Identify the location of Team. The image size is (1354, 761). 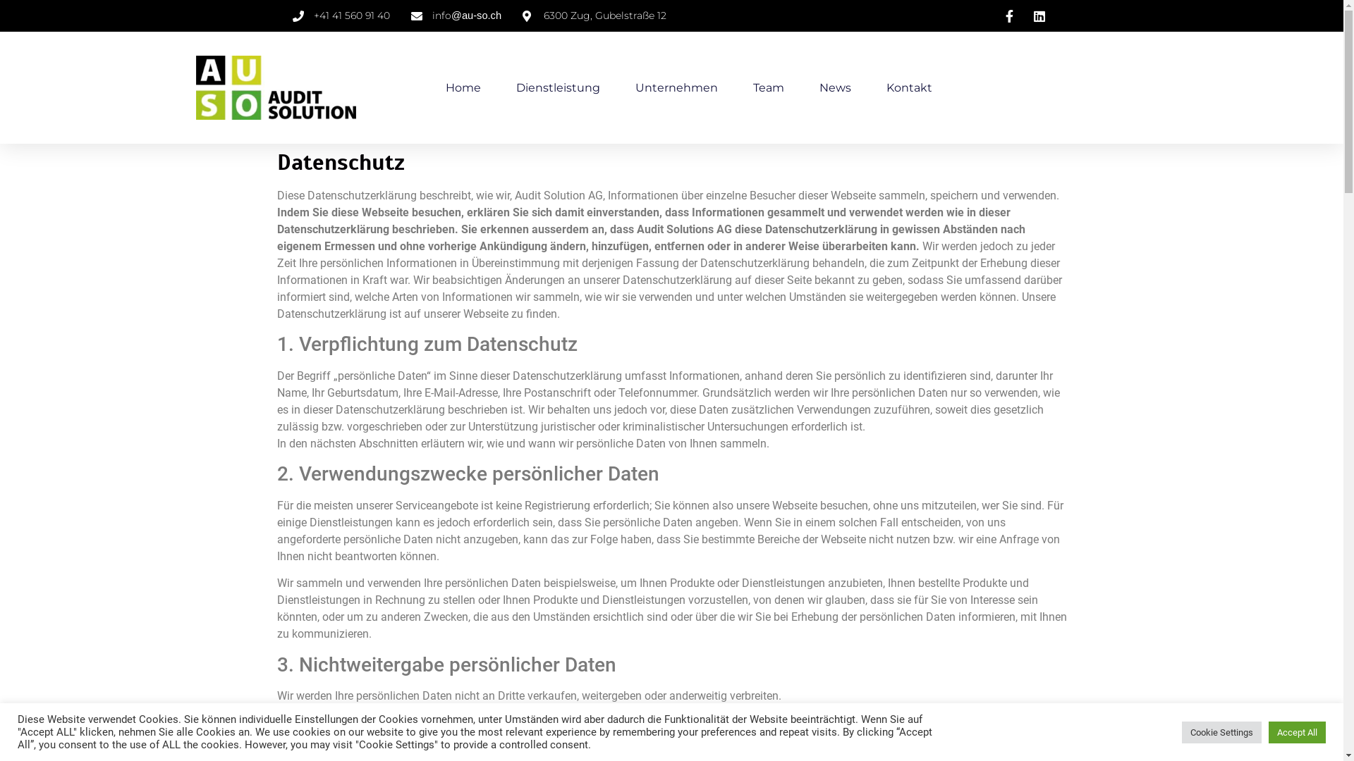
(769, 88).